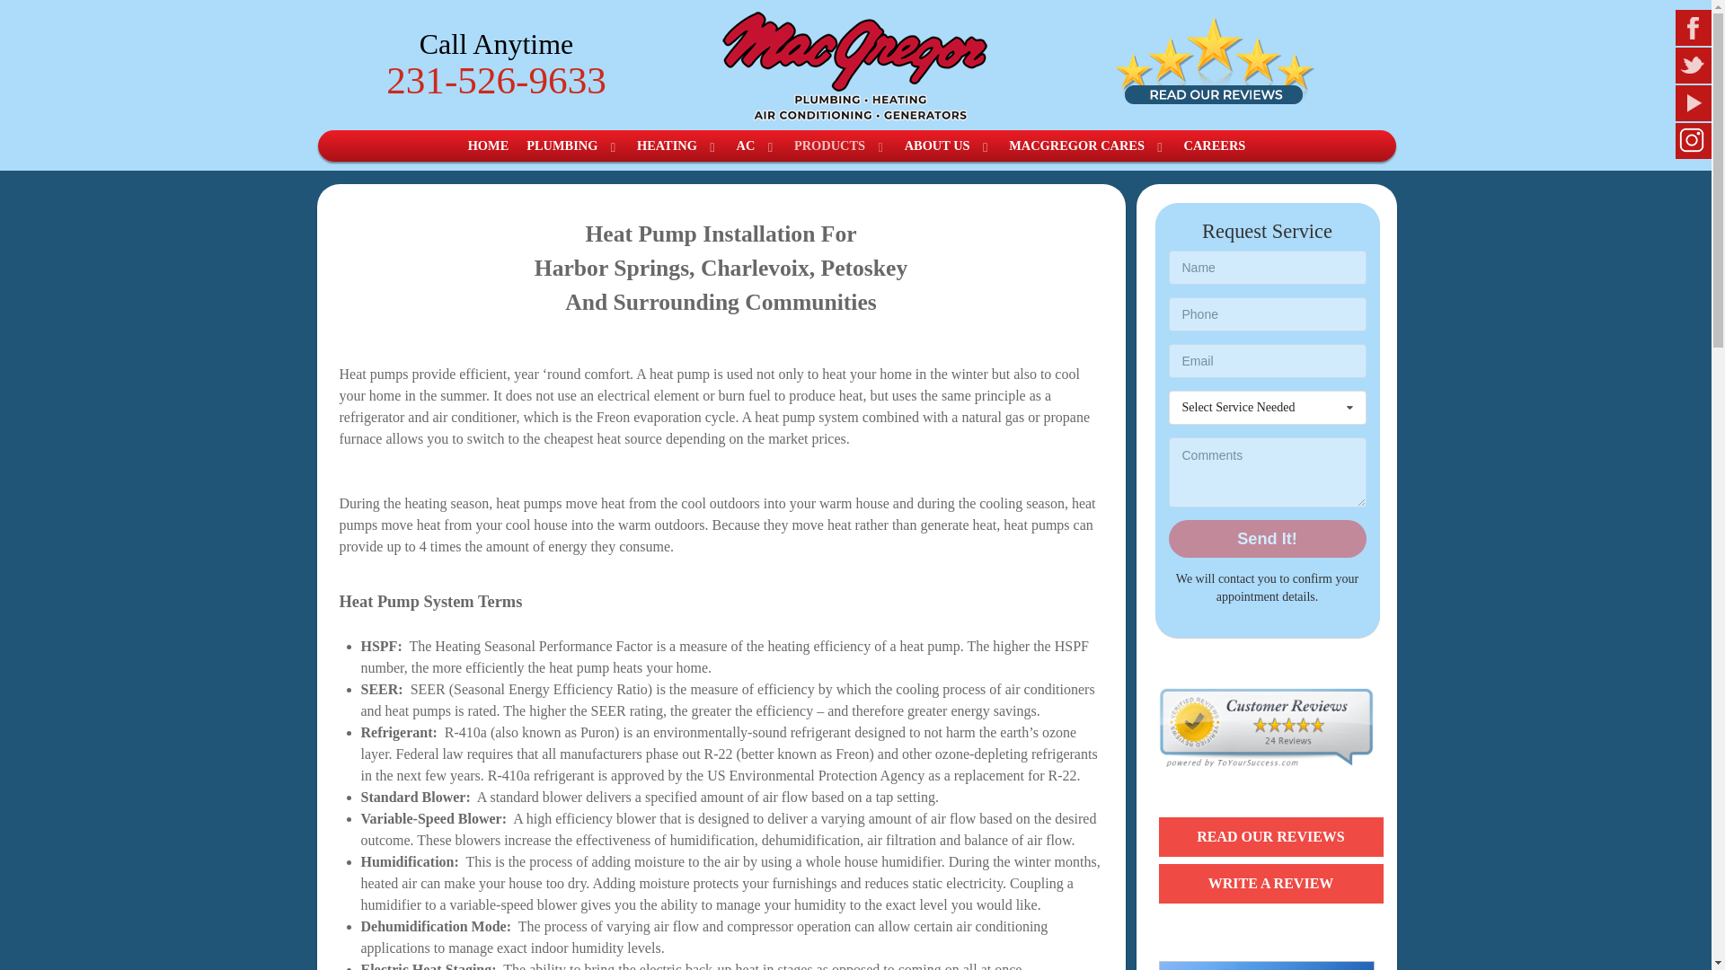 This screenshot has height=970, width=1725. I want to click on Careers, so click(1267, 966).